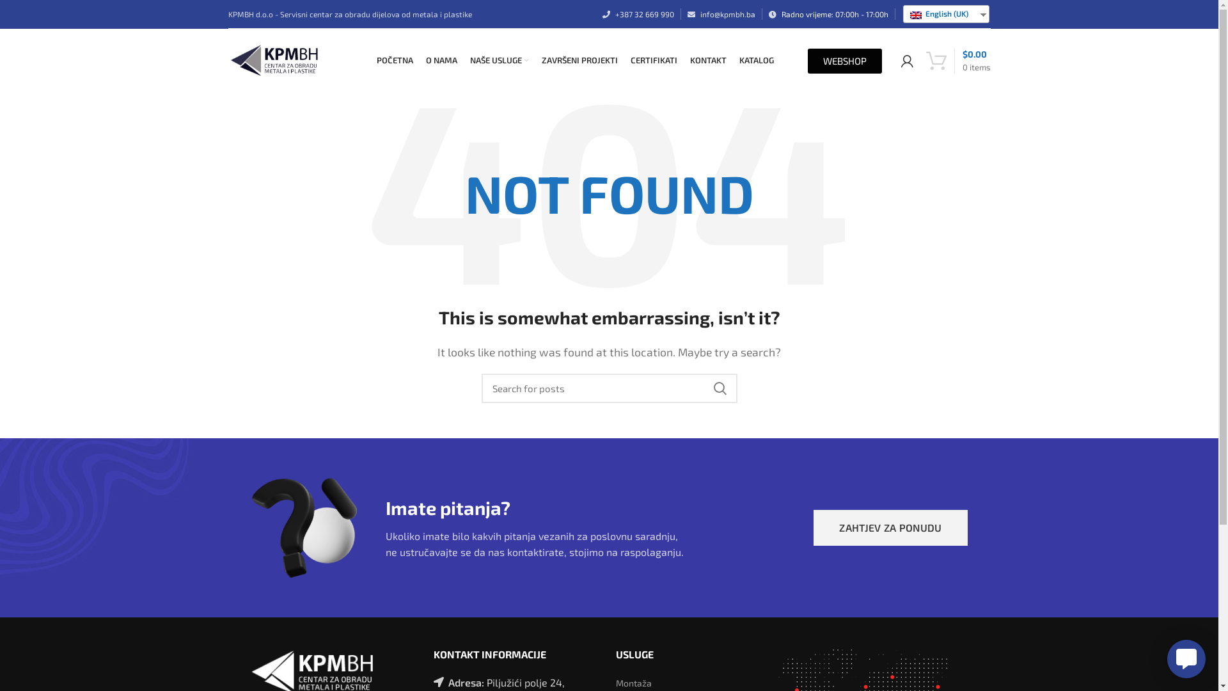 Image resolution: width=1228 pixels, height=691 pixels. What do you see at coordinates (958, 61) in the screenshot?
I see `0 items
$0.00` at bounding box center [958, 61].